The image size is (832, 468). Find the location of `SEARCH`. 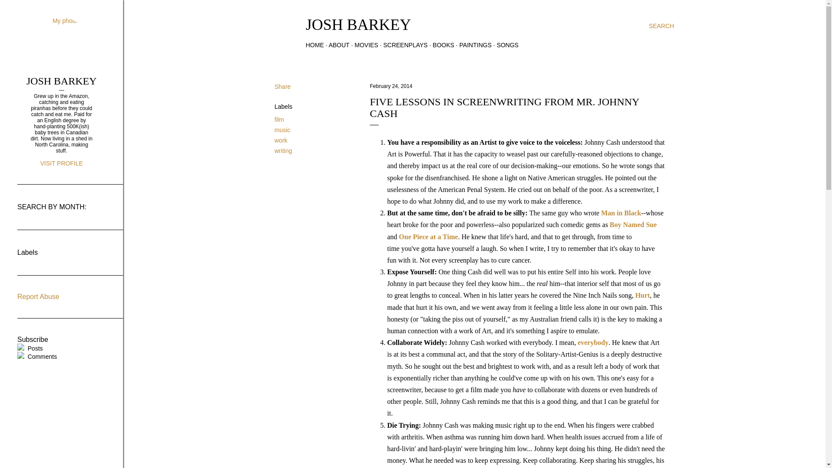

SEARCH is located at coordinates (661, 26).